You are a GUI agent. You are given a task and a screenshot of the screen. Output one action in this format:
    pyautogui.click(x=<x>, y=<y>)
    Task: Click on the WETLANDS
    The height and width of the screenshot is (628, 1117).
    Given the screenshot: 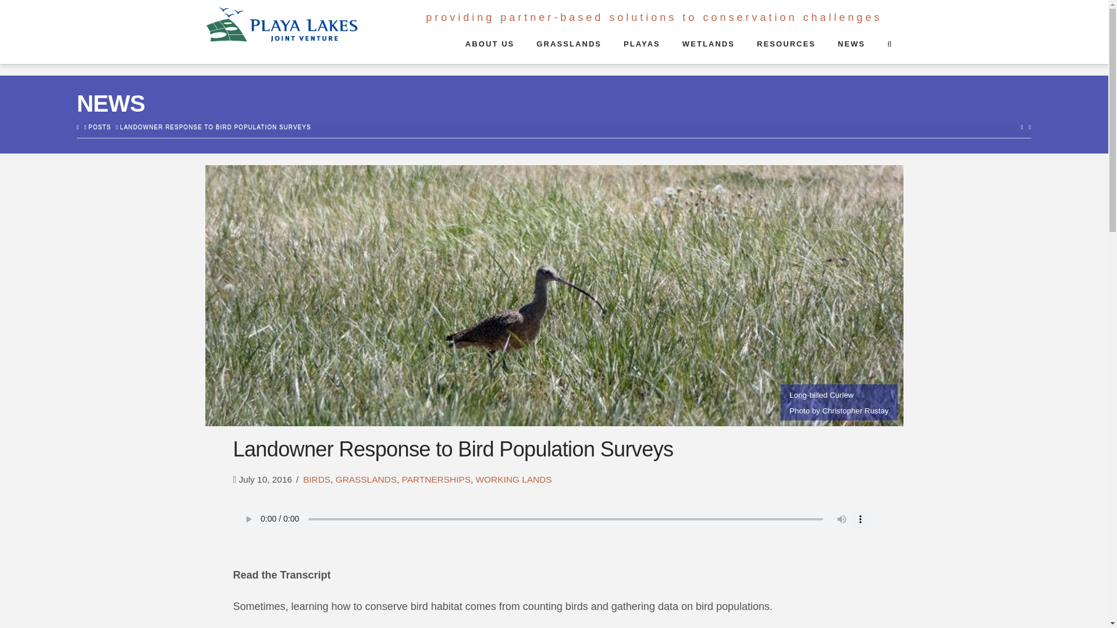 What is the action you would take?
    pyautogui.click(x=708, y=48)
    